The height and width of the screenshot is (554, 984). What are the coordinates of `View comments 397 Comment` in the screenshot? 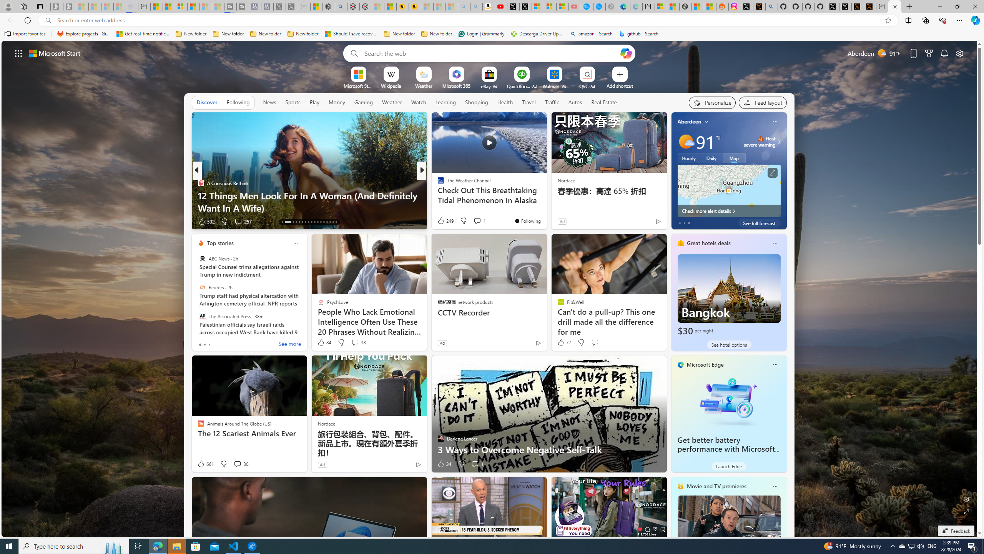 It's located at (5, 221).